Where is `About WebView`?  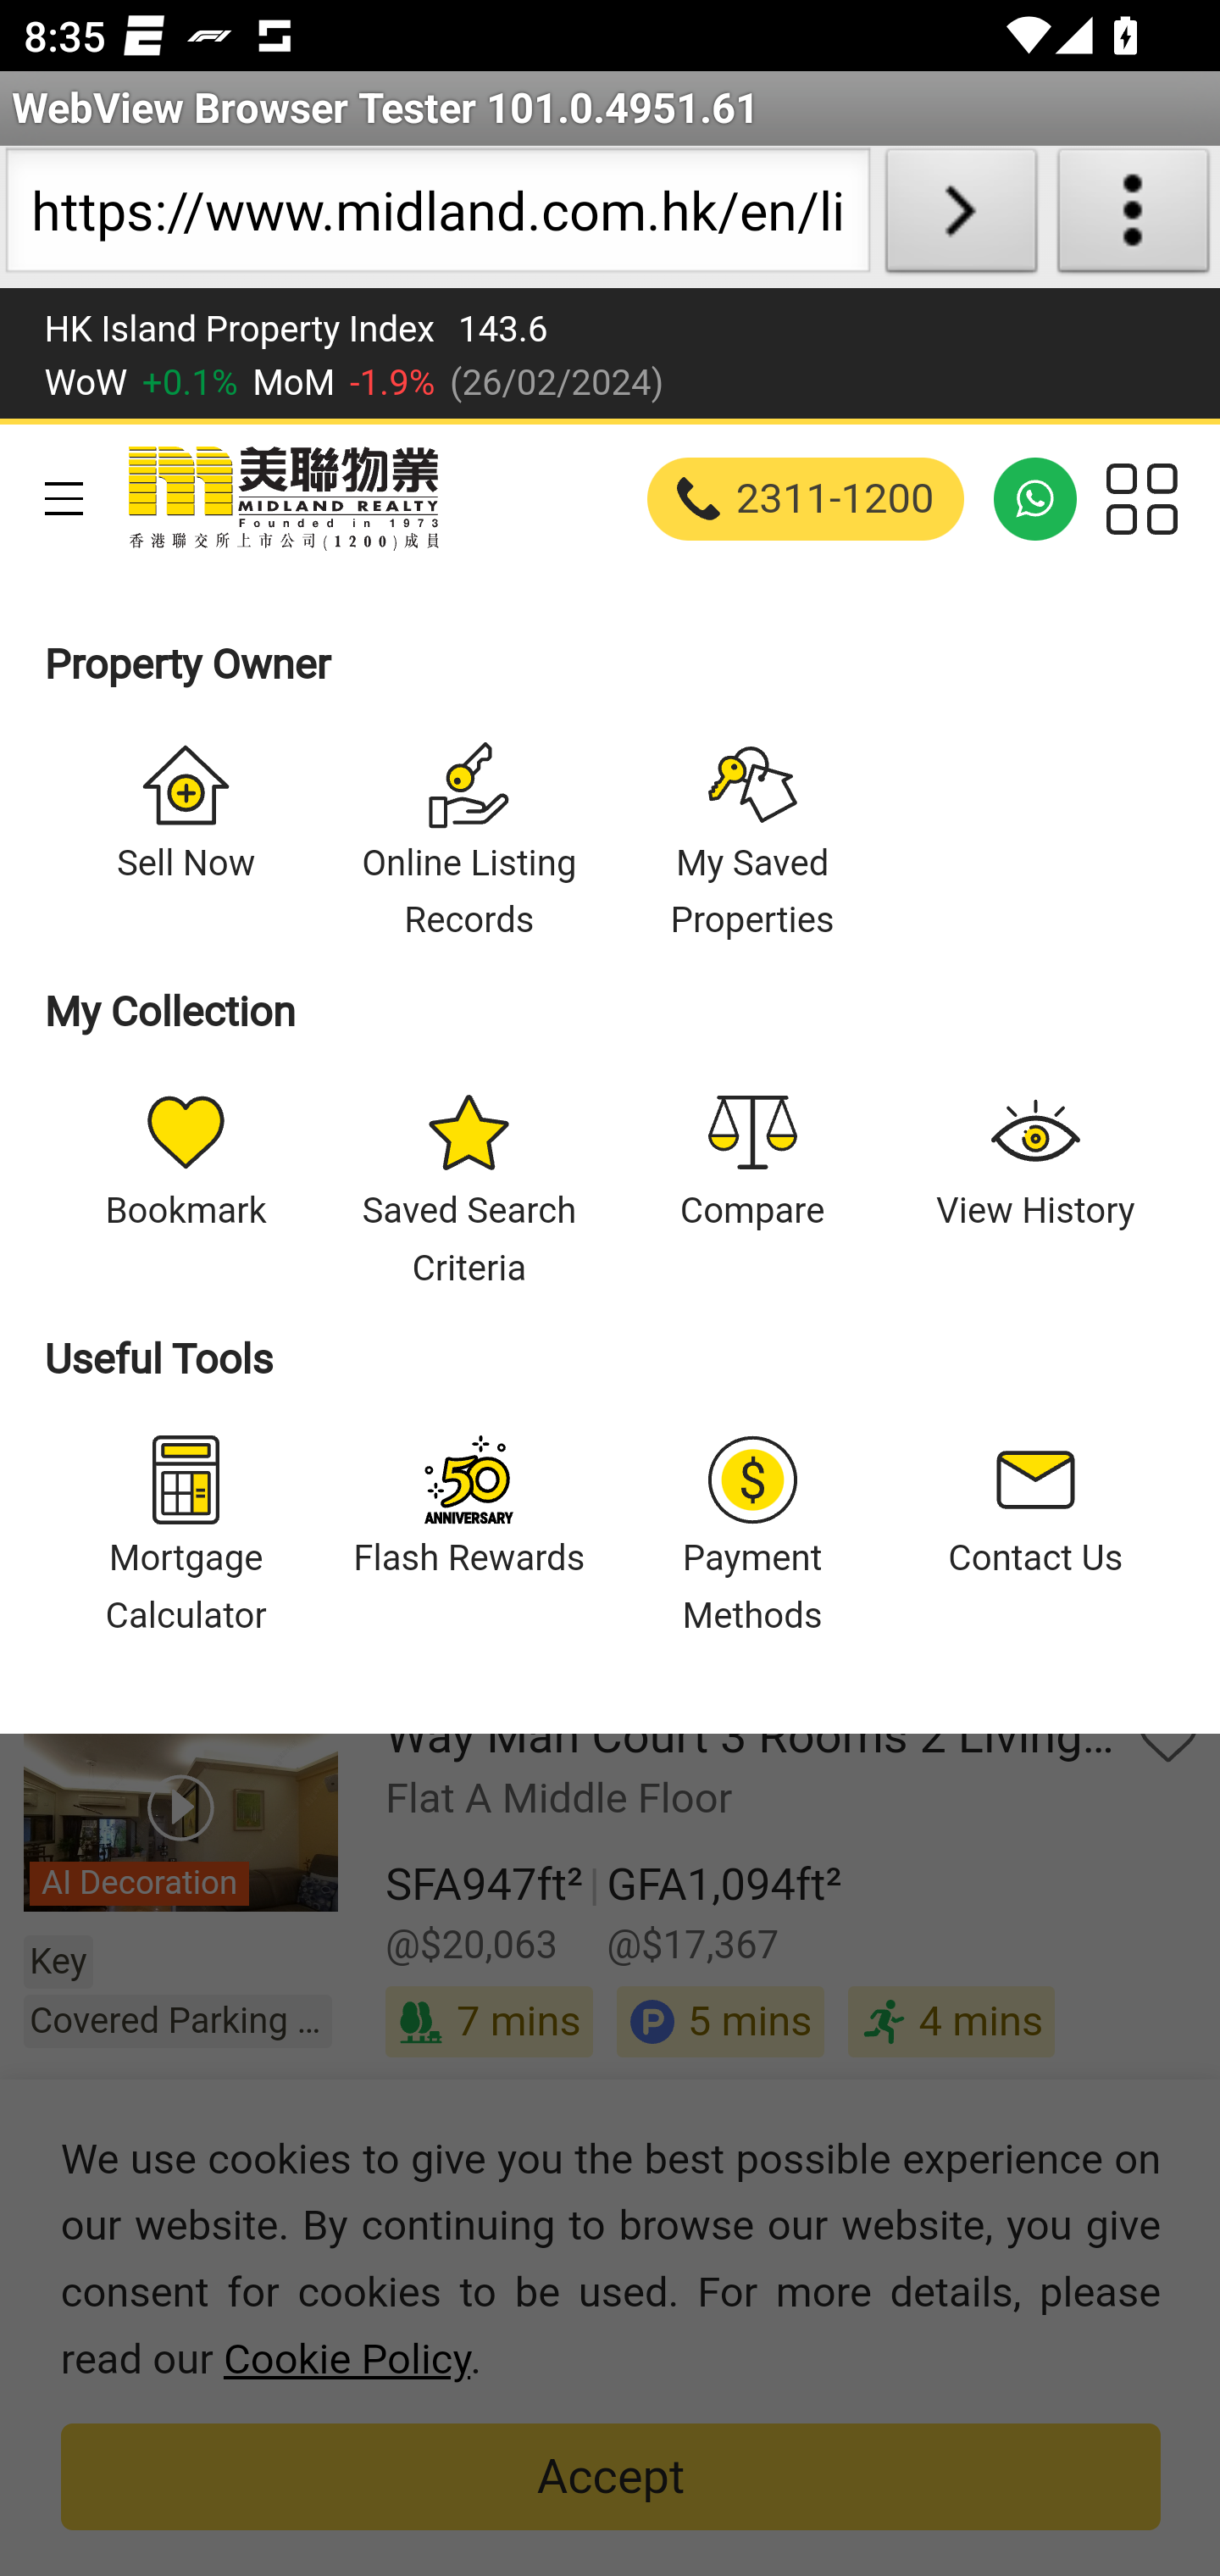
About WebView is located at coordinates (1134, 217).